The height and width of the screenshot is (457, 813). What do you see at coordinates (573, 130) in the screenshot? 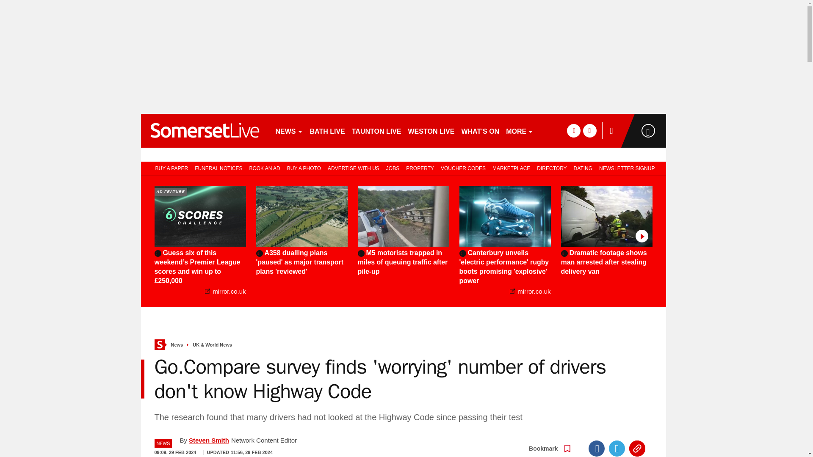
I see `facebook` at bounding box center [573, 130].